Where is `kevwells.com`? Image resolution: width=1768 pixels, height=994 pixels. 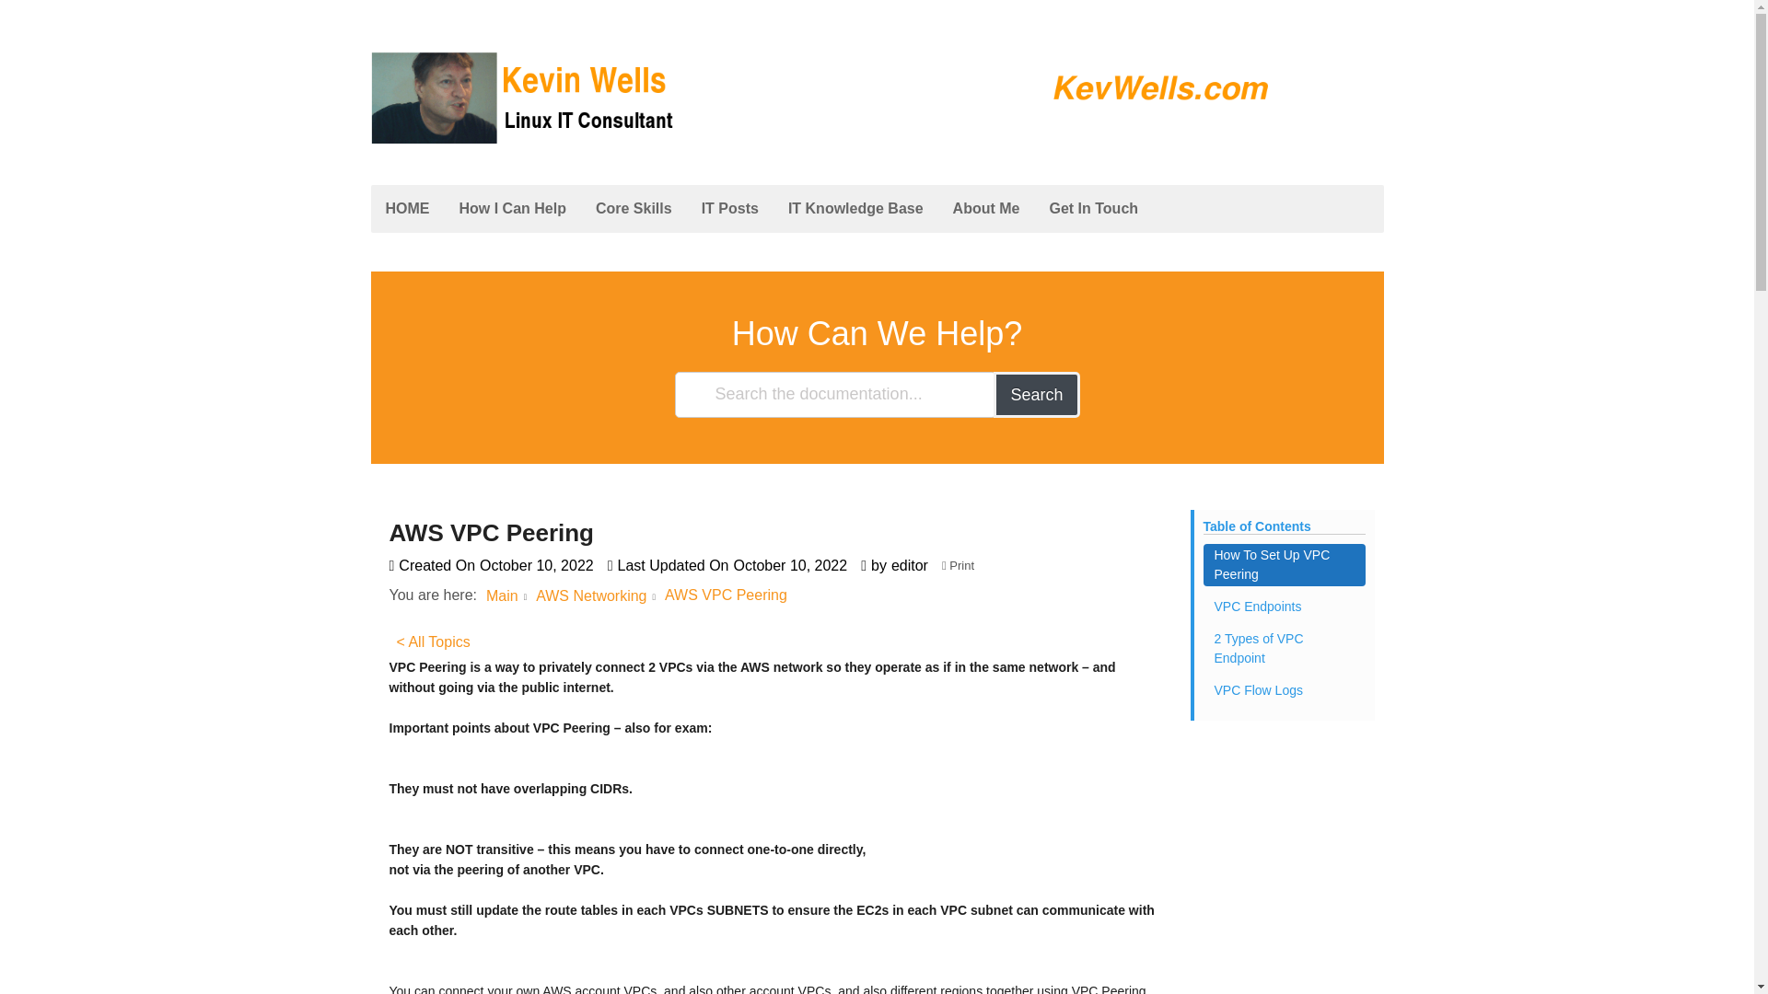
kevwells.com is located at coordinates (488, 162).